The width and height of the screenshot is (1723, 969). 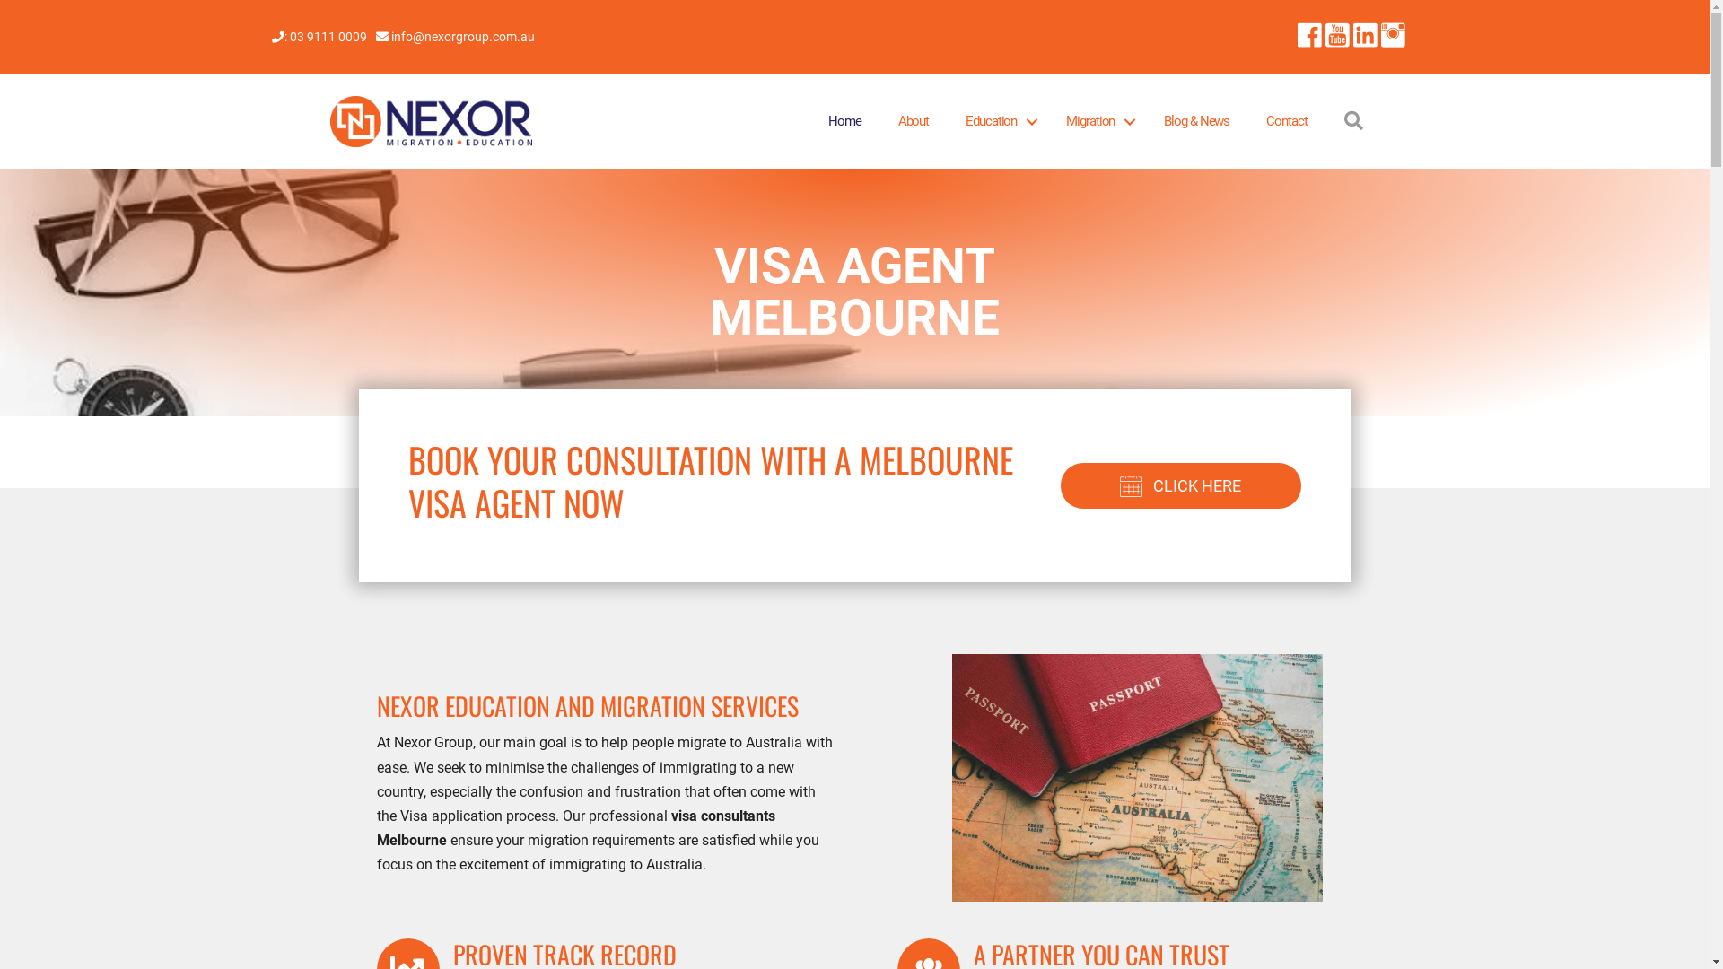 I want to click on Education, so click(x=998, y=122).